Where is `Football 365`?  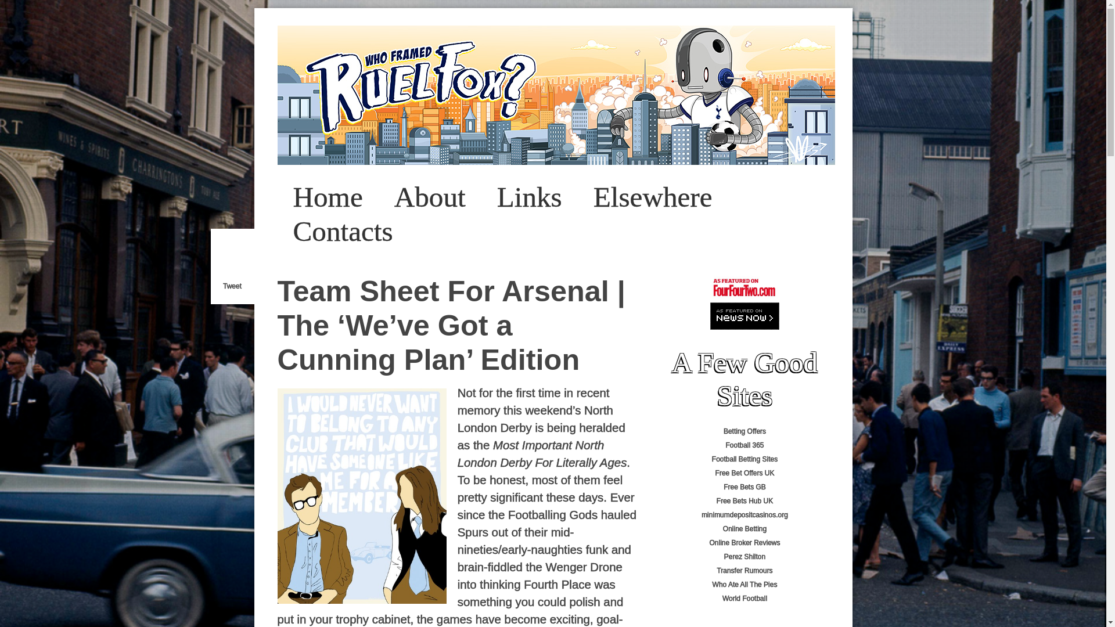 Football 365 is located at coordinates (744, 445).